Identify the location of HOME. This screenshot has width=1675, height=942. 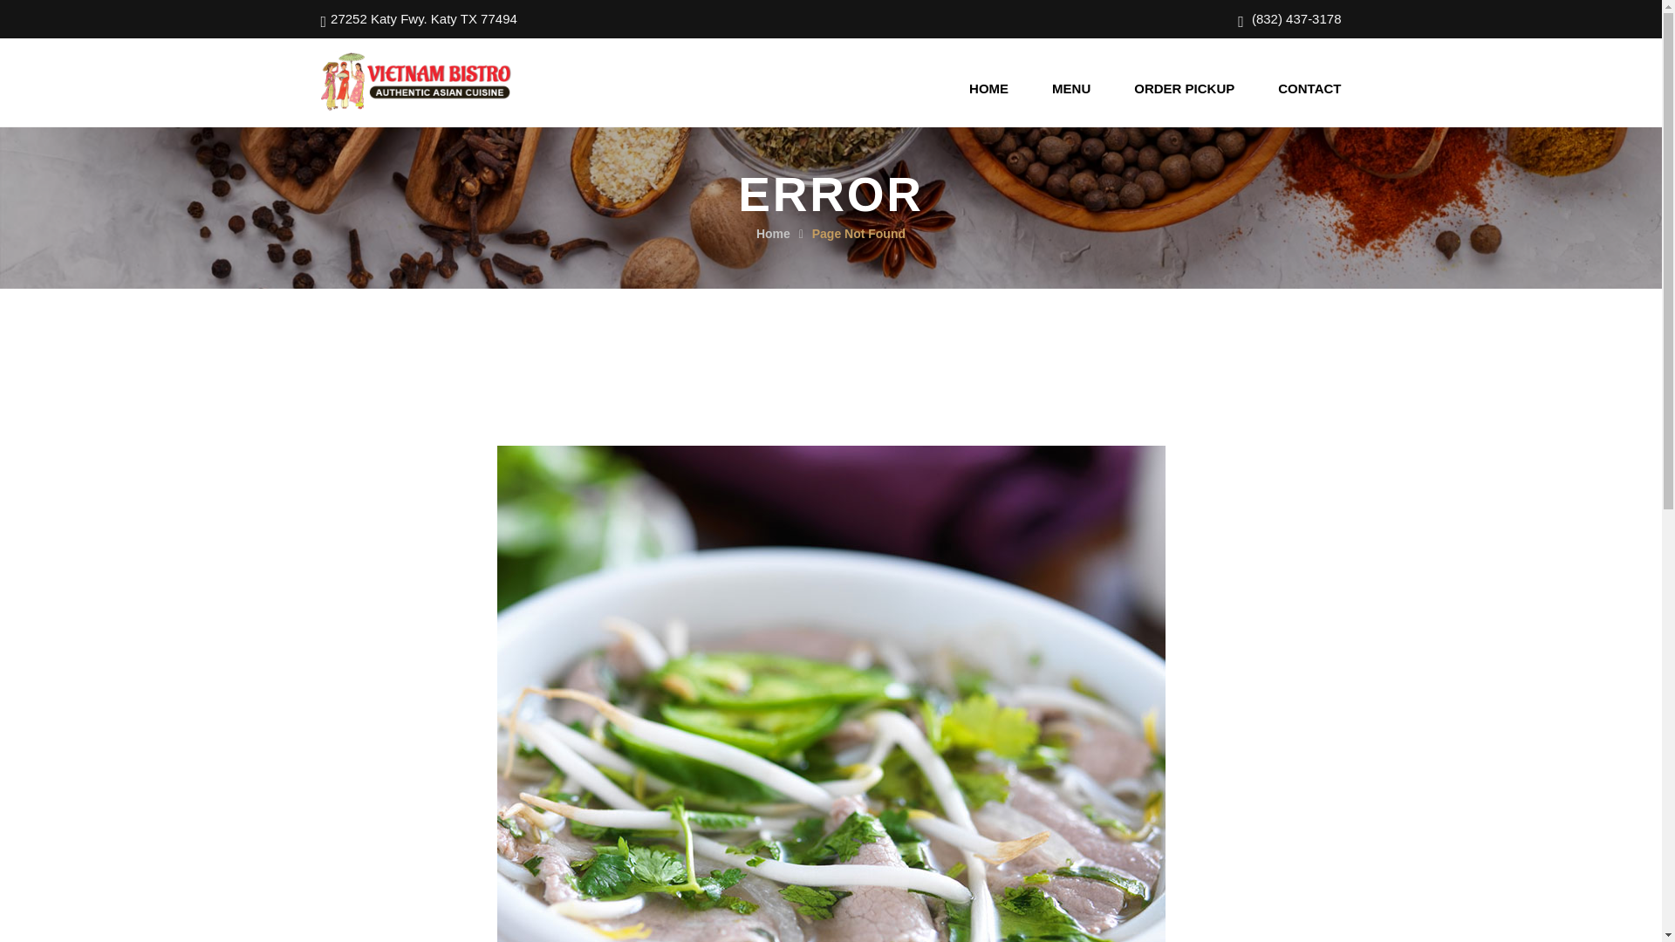
(988, 88).